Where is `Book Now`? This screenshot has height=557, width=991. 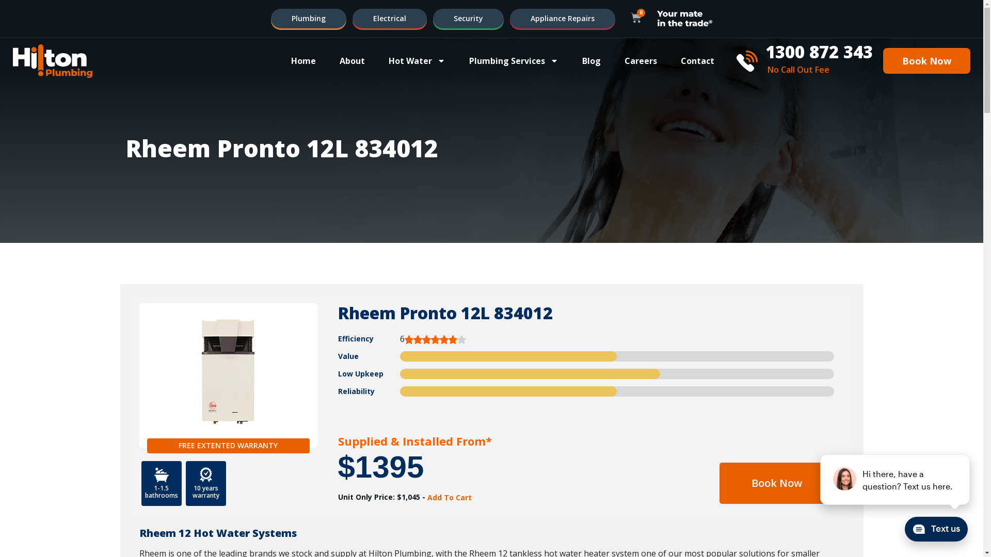 Book Now is located at coordinates (927, 61).